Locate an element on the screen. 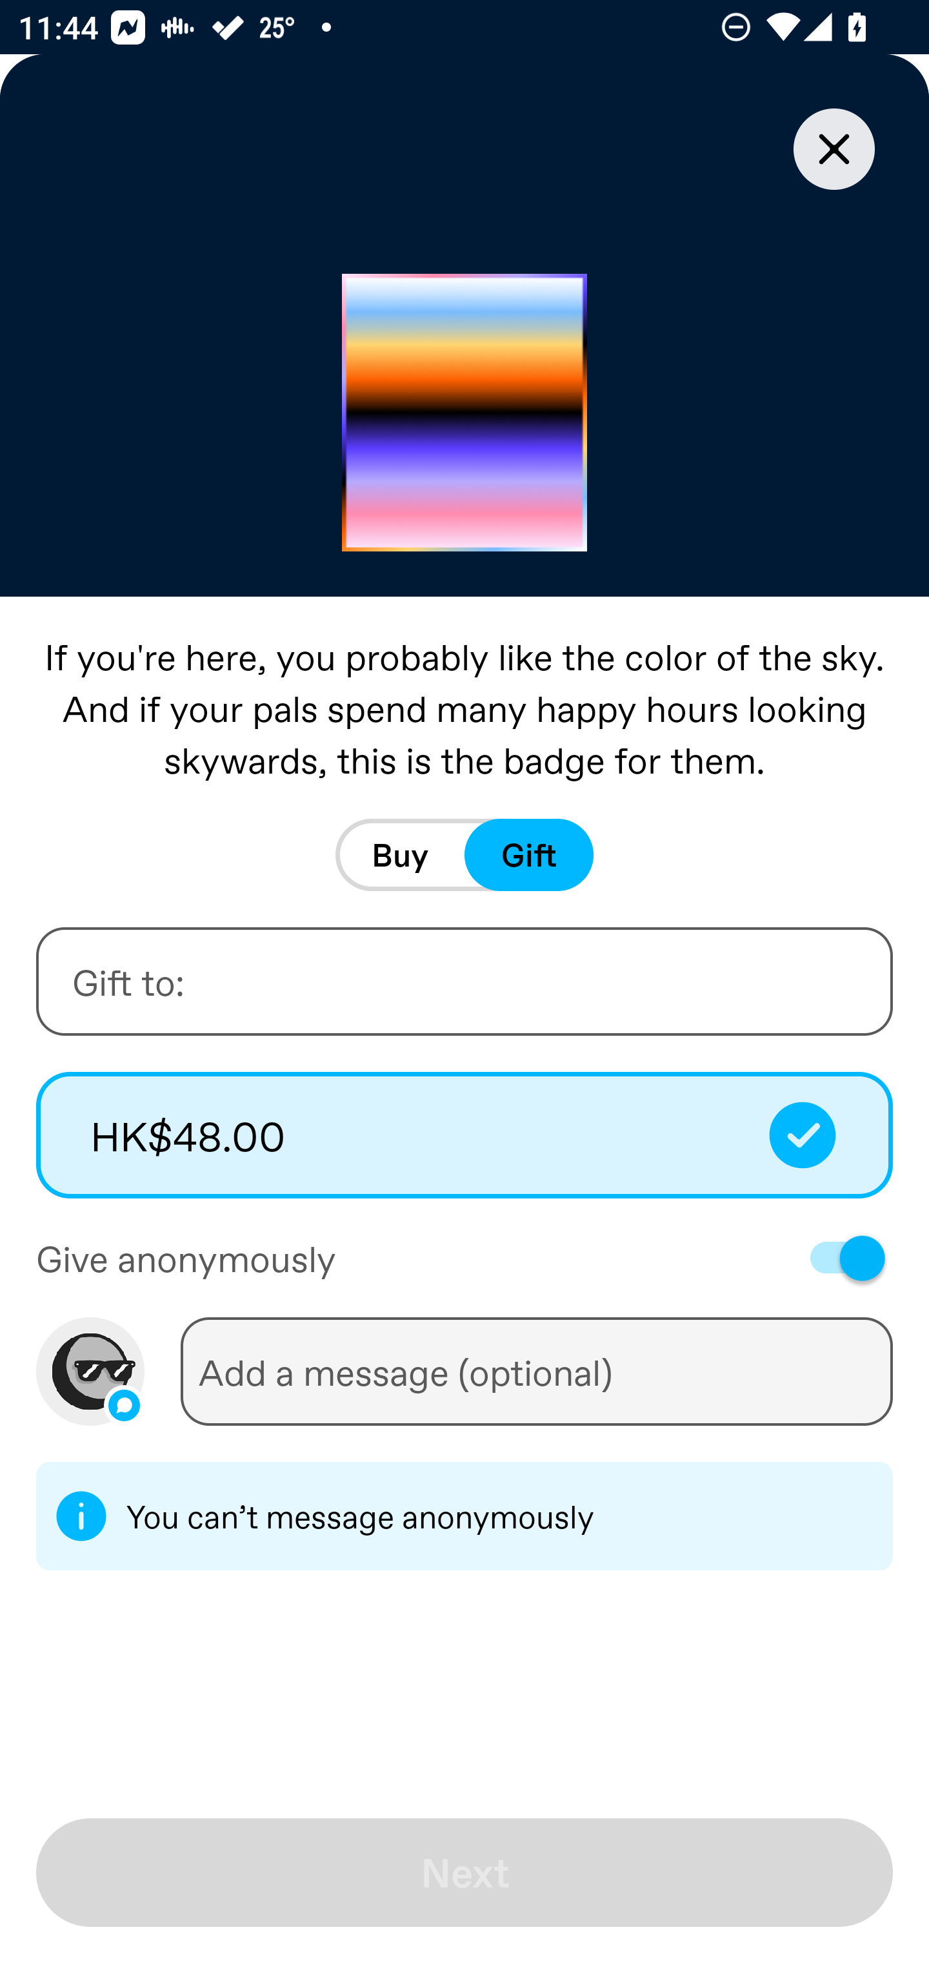 The height and width of the screenshot is (1963, 929). Buy is located at coordinates (400, 855).